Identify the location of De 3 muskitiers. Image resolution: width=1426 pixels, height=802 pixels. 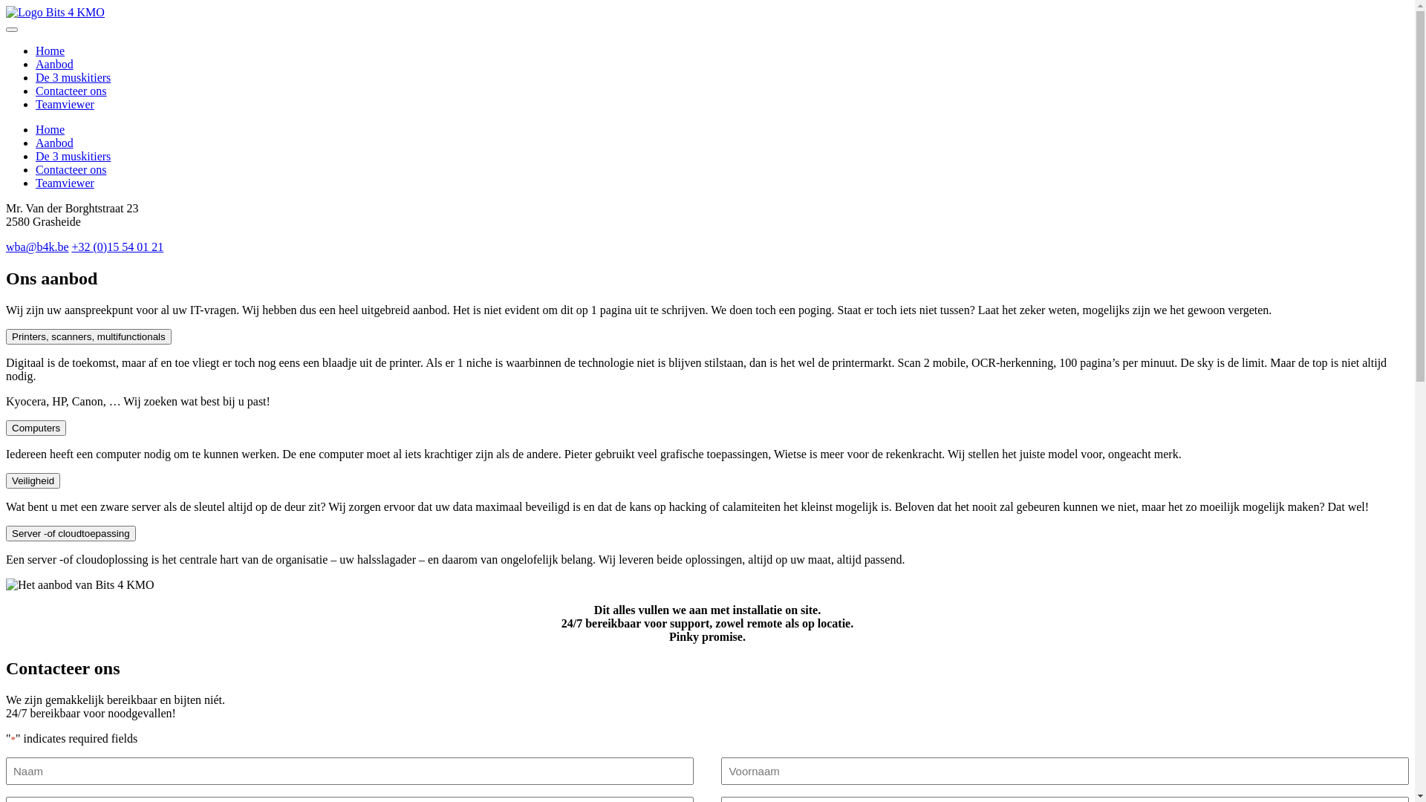
(73, 77).